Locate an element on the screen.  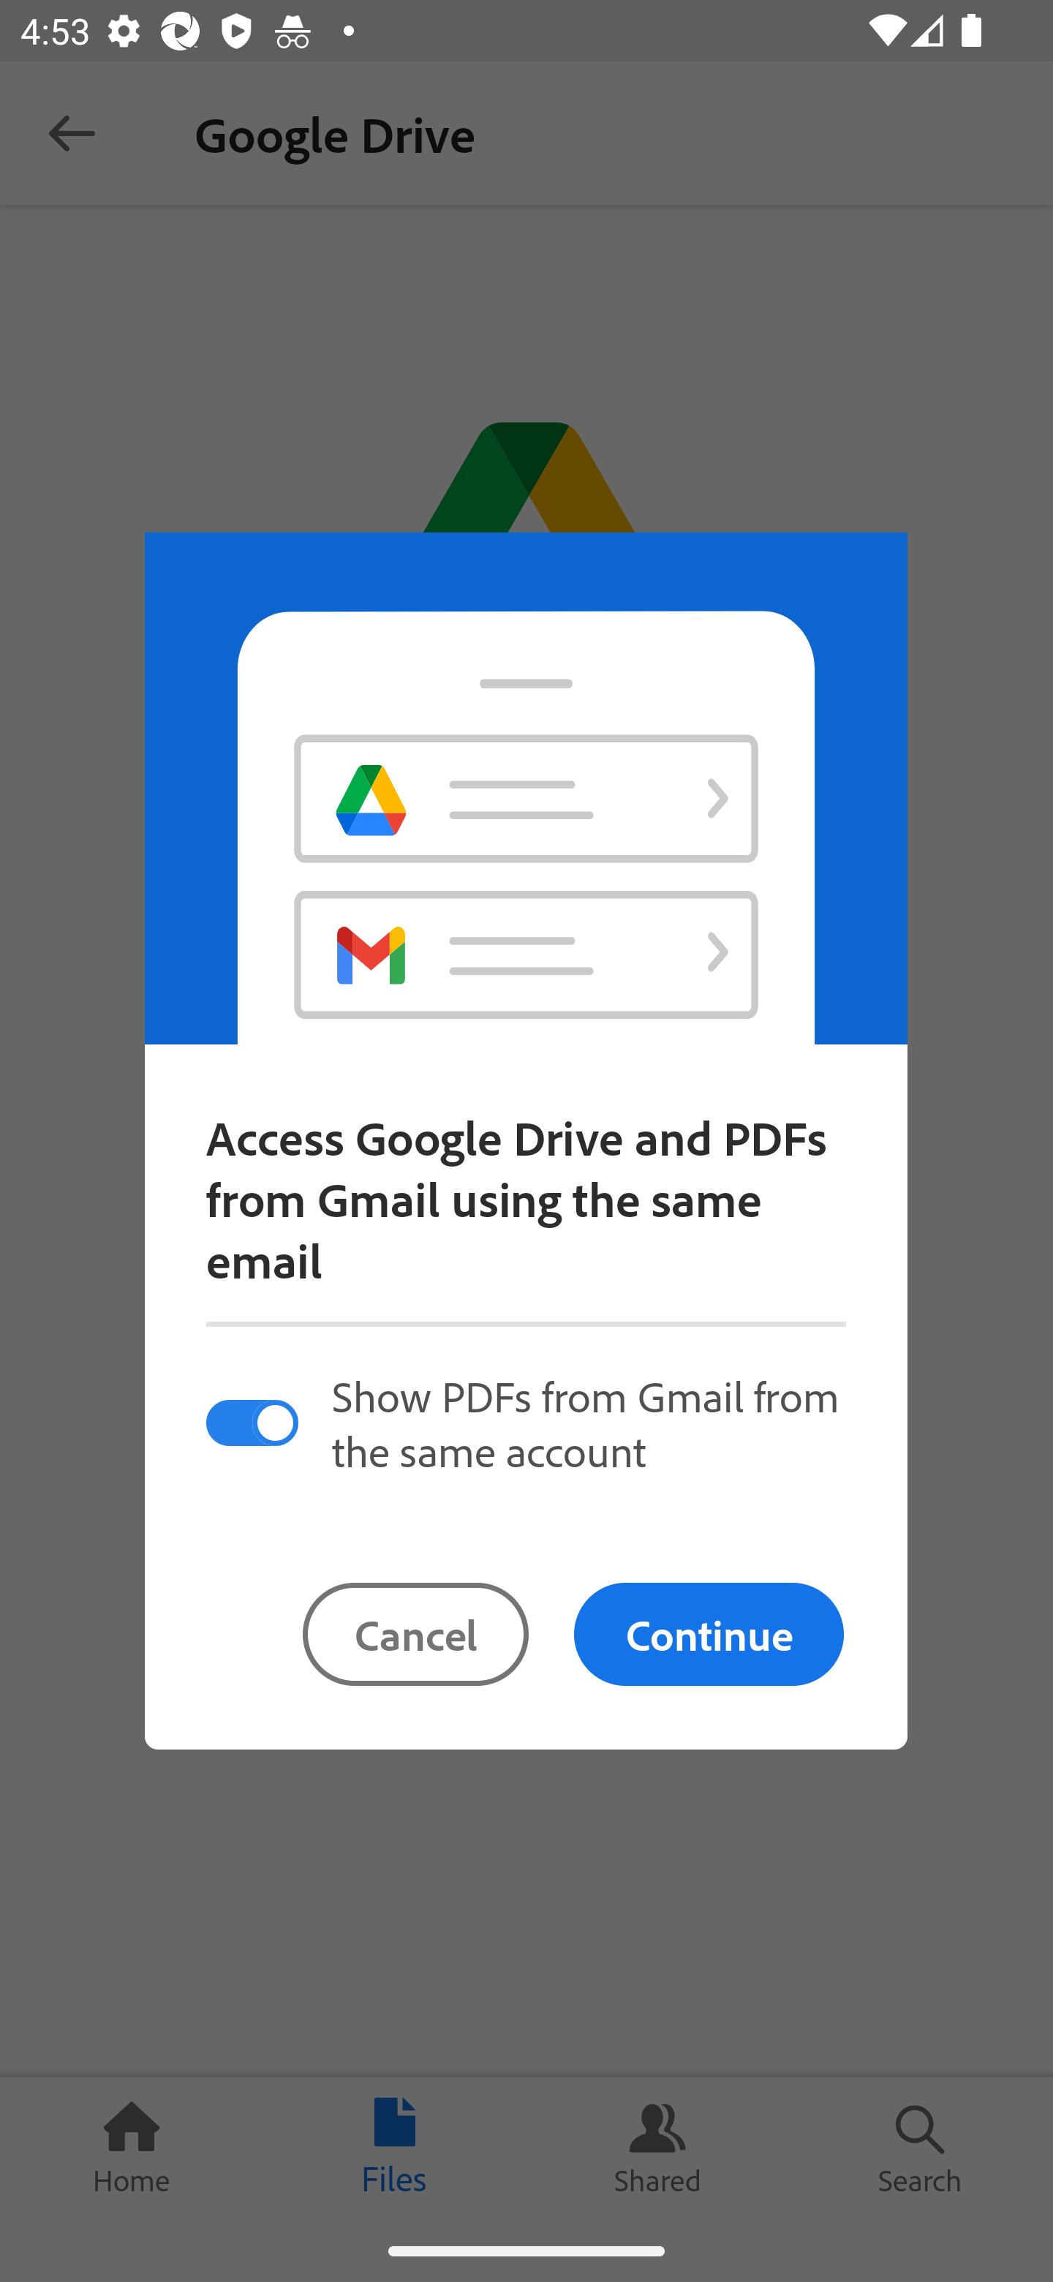
Continue is located at coordinates (708, 1635).